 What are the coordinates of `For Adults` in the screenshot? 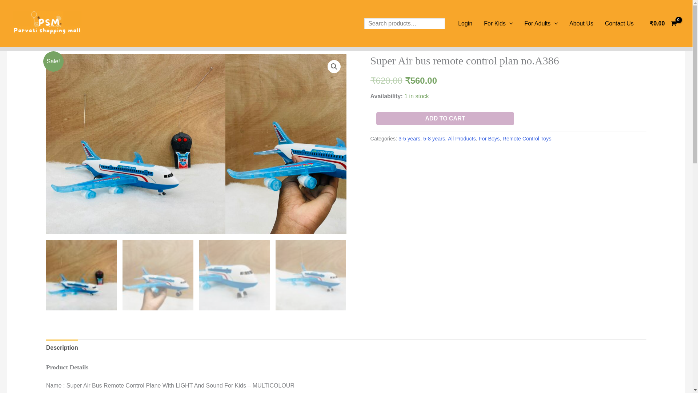 It's located at (541, 23).